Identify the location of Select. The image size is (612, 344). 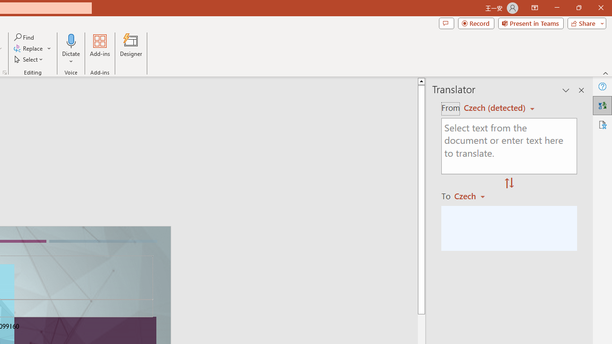
(29, 59).